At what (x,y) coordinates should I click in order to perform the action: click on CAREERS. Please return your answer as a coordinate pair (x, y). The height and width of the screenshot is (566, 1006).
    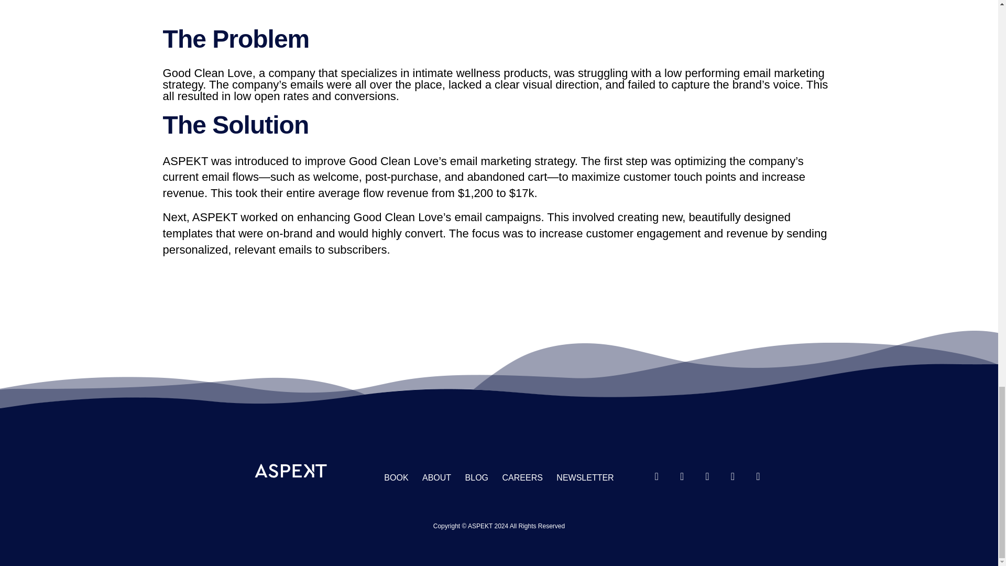
    Looking at the image, I should click on (522, 477).